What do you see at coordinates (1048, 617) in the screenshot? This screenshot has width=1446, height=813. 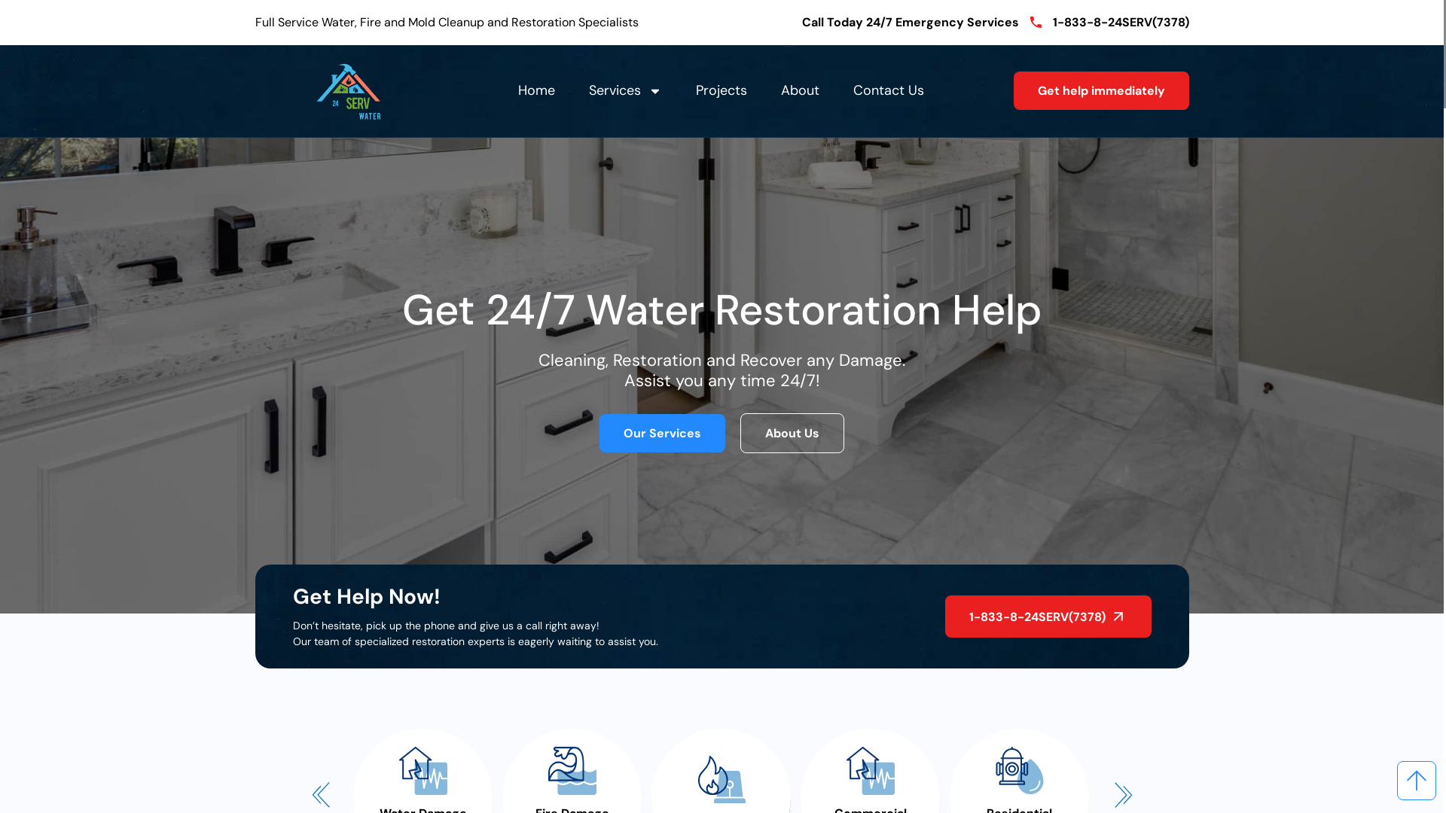 I see `1-833-8-24SERV(7378)` at bounding box center [1048, 617].